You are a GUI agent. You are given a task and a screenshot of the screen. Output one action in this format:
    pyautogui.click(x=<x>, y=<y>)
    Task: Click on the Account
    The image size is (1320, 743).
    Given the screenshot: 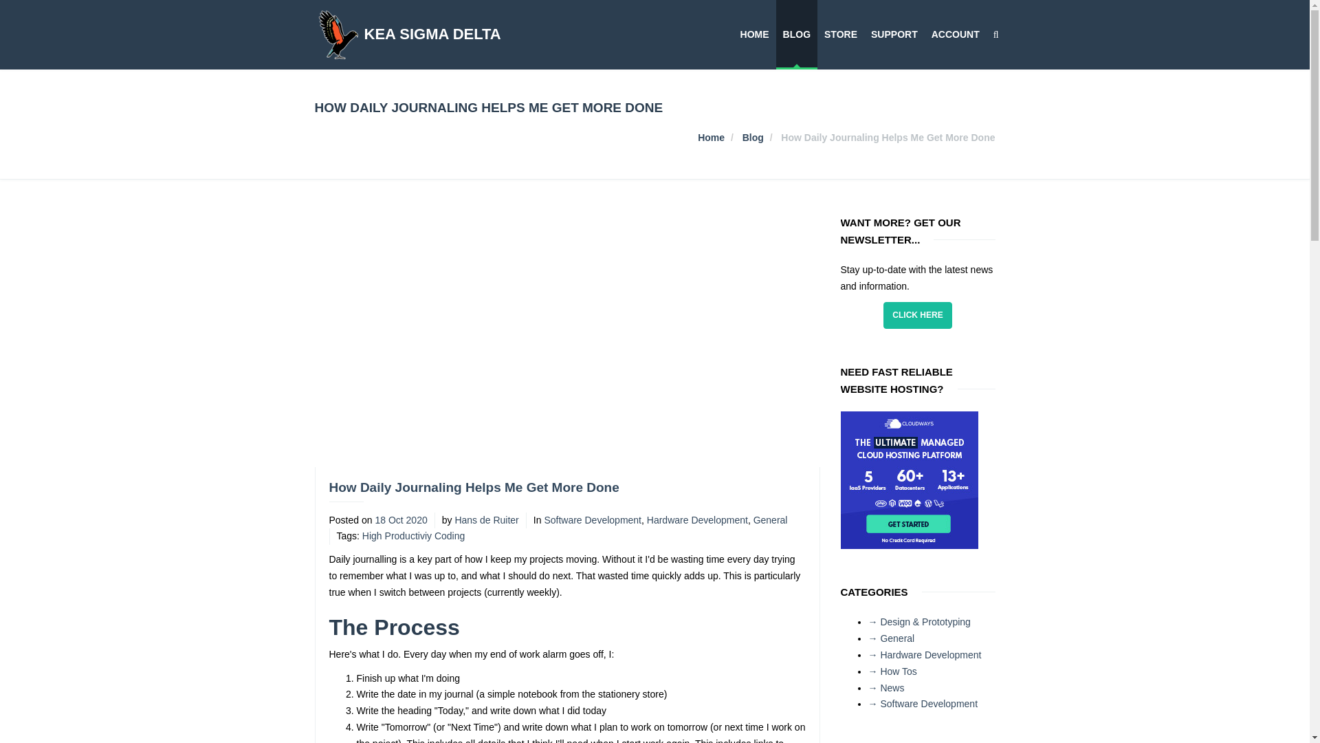 What is the action you would take?
    pyautogui.click(x=956, y=34)
    